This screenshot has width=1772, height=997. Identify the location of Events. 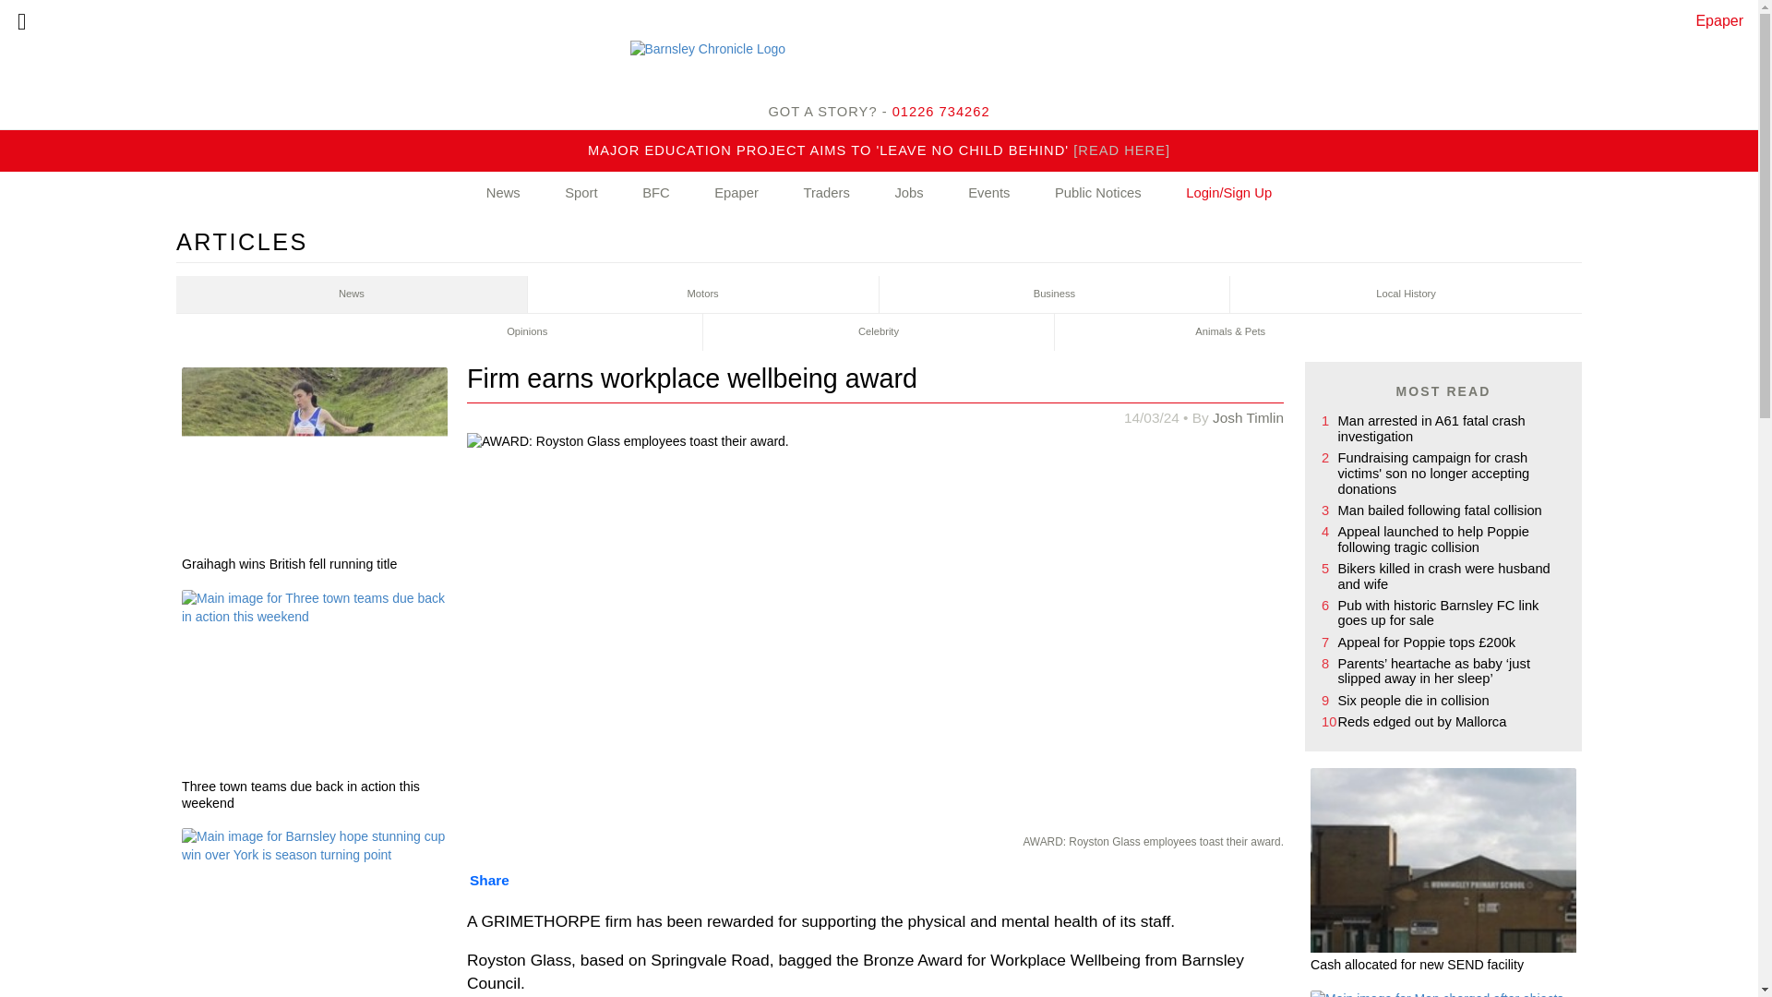
(988, 194).